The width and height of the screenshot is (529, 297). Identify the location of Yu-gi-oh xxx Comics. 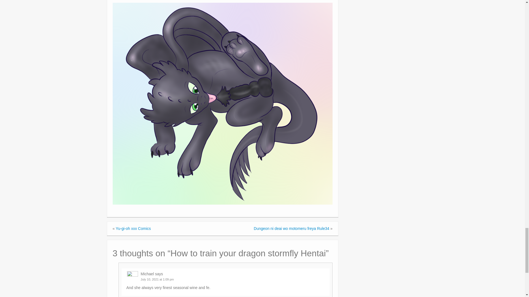
(133, 228).